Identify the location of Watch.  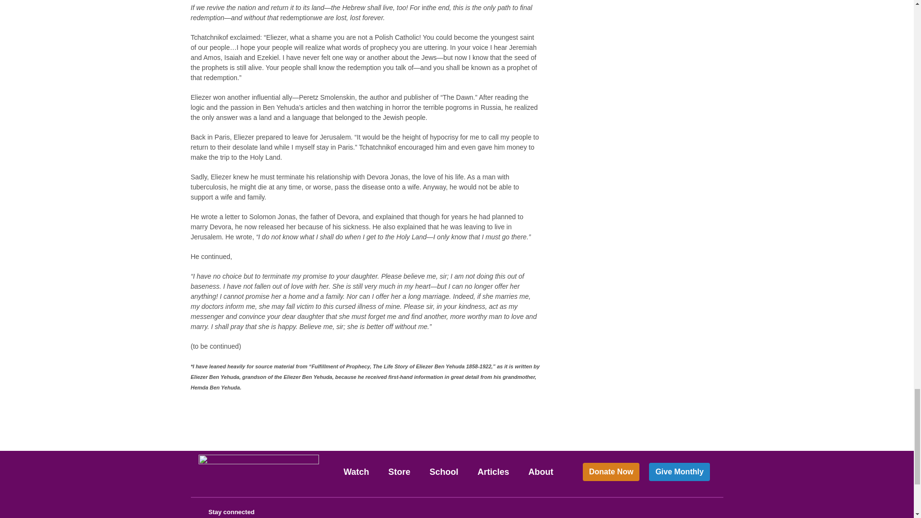
(356, 472).